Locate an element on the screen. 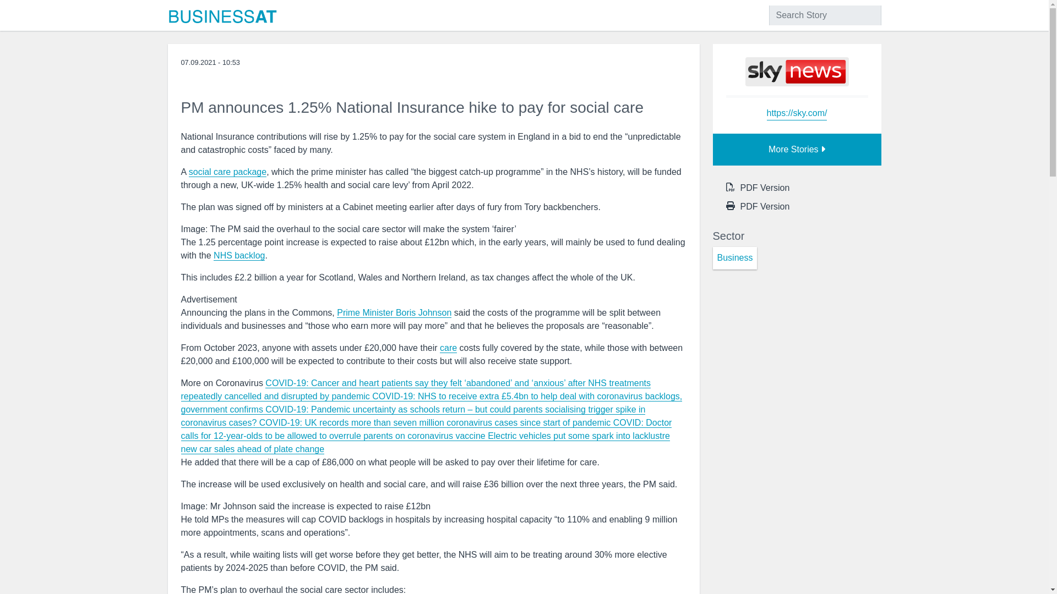  More Stories is located at coordinates (796, 150).